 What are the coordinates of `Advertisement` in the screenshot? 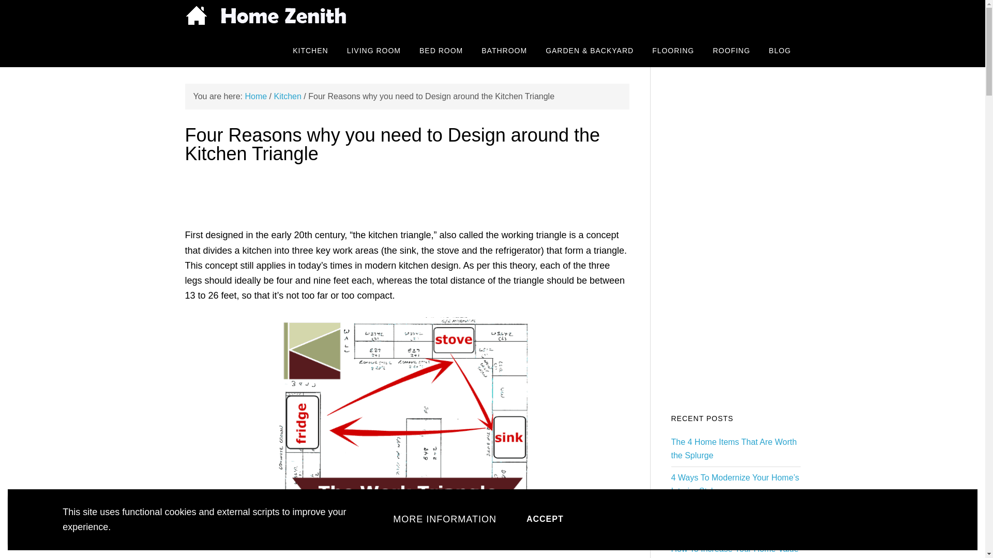 It's located at (407, 194).